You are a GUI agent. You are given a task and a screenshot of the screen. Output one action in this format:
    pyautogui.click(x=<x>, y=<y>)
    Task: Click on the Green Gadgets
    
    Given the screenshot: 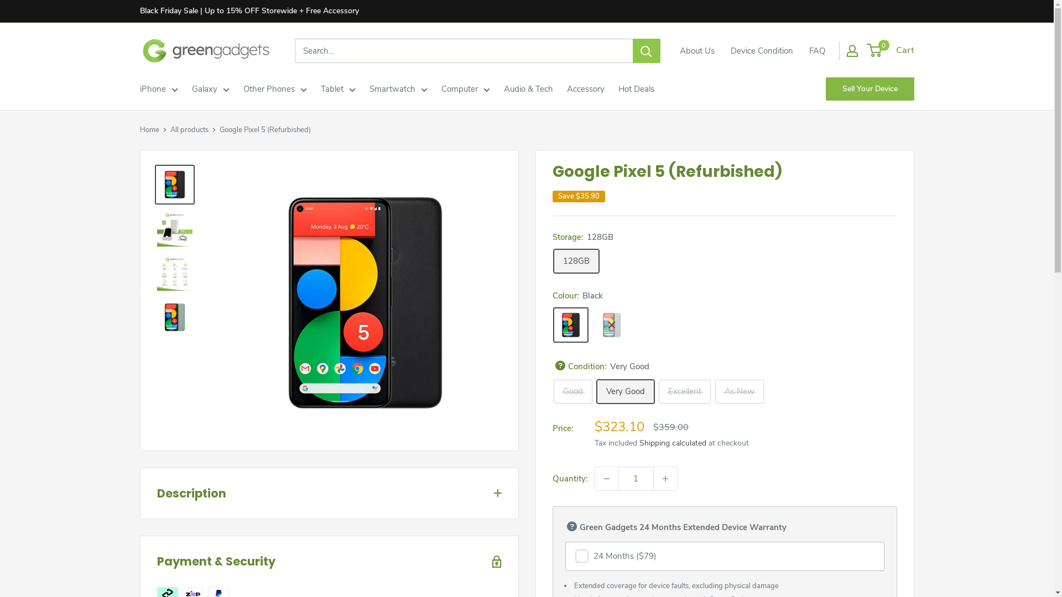 What is the action you would take?
    pyautogui.click(x=206, y=51)
    